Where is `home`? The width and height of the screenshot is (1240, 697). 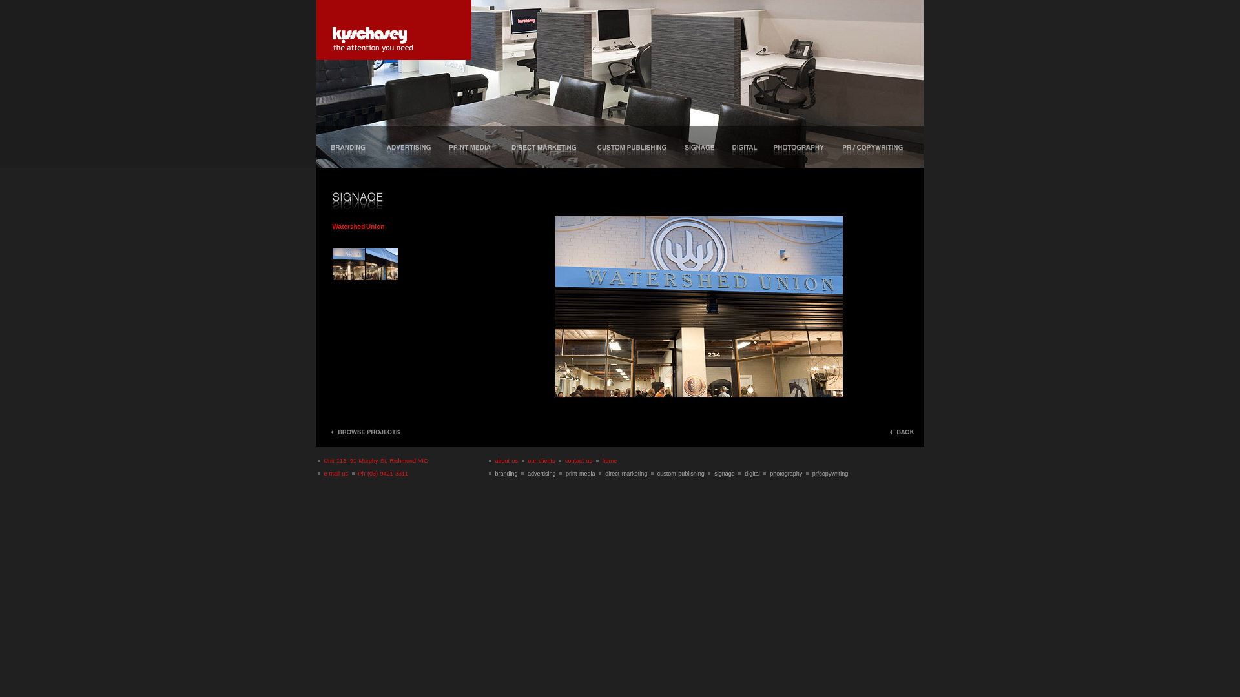 home is located at coordinates (610, 461).